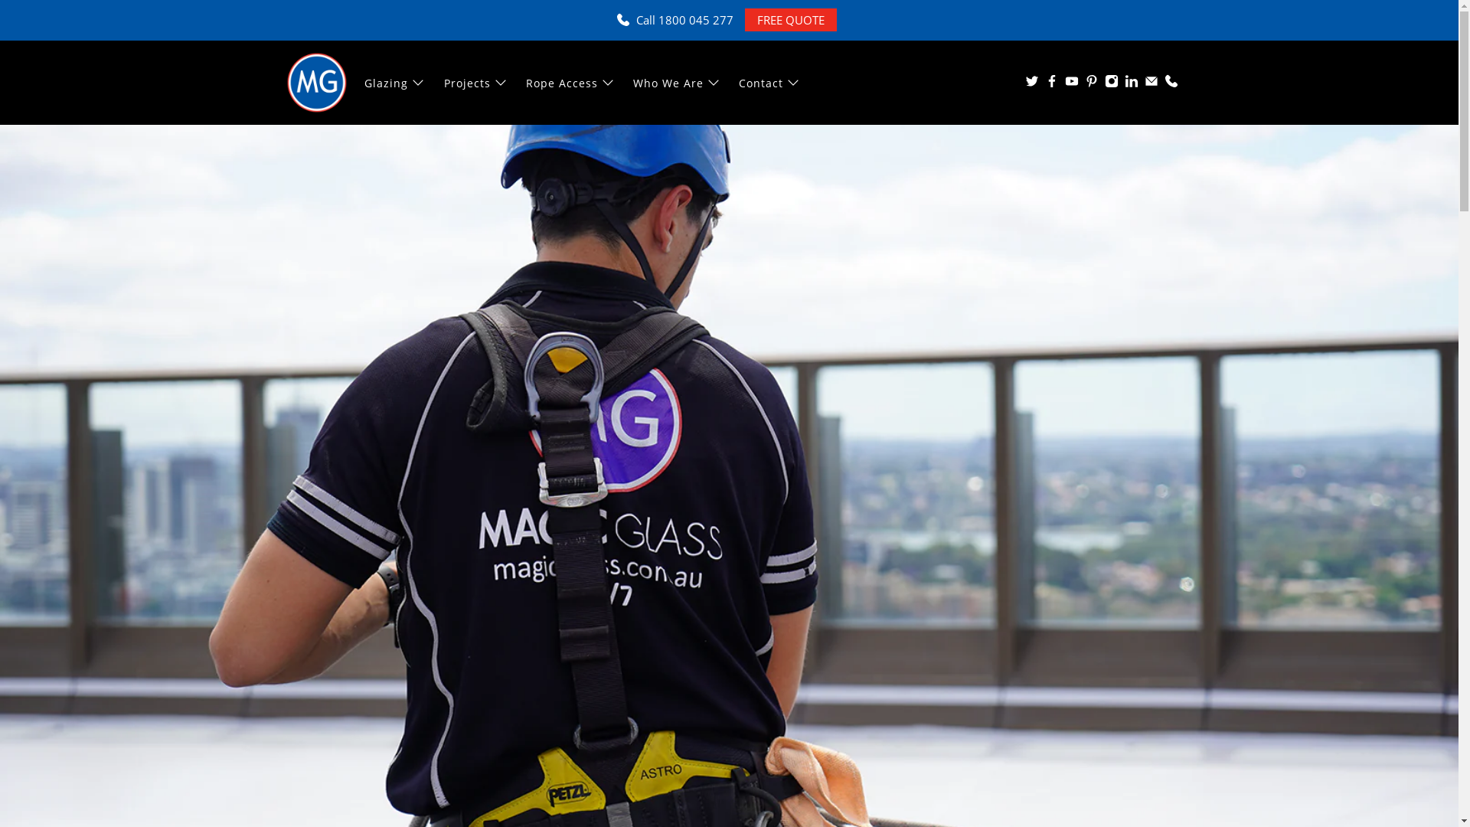  I want to click on Magic Glass on YouTube, so click(1071, 84).